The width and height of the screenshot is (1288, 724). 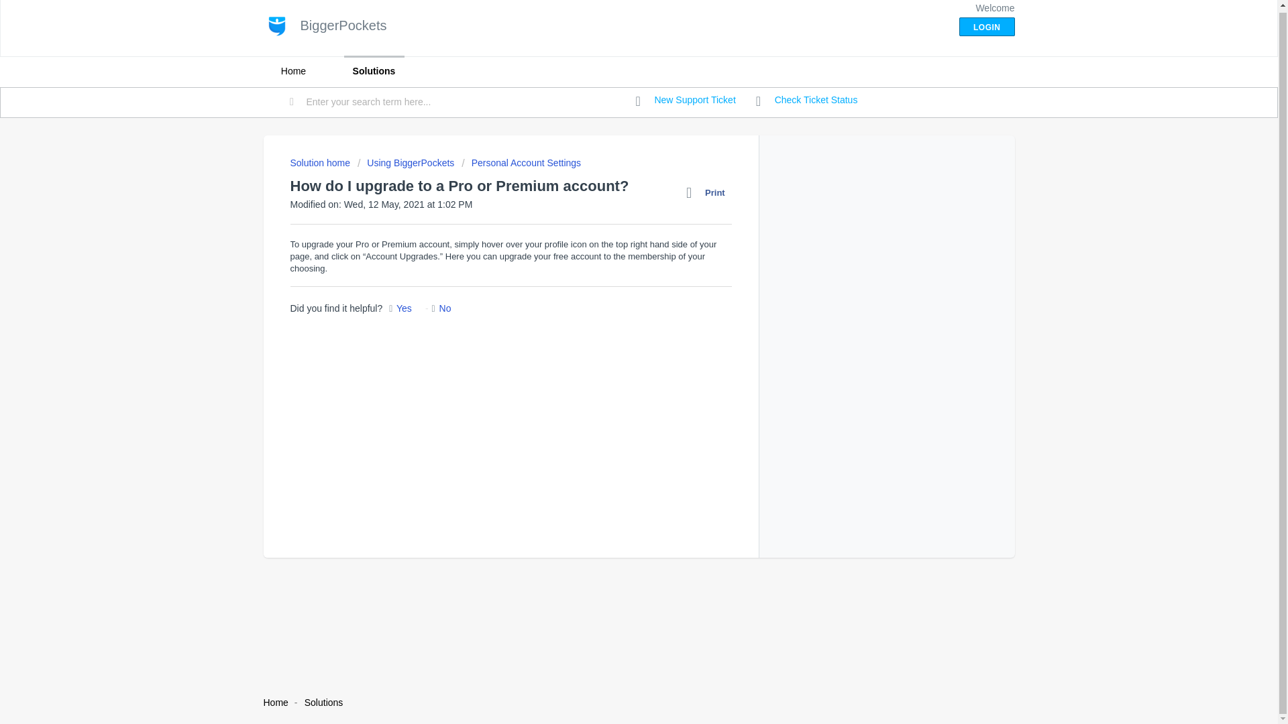 What do you see at coordinates (686, 101) in the screenshot?
I see `New support ticket` at bounding box center [686, 101].